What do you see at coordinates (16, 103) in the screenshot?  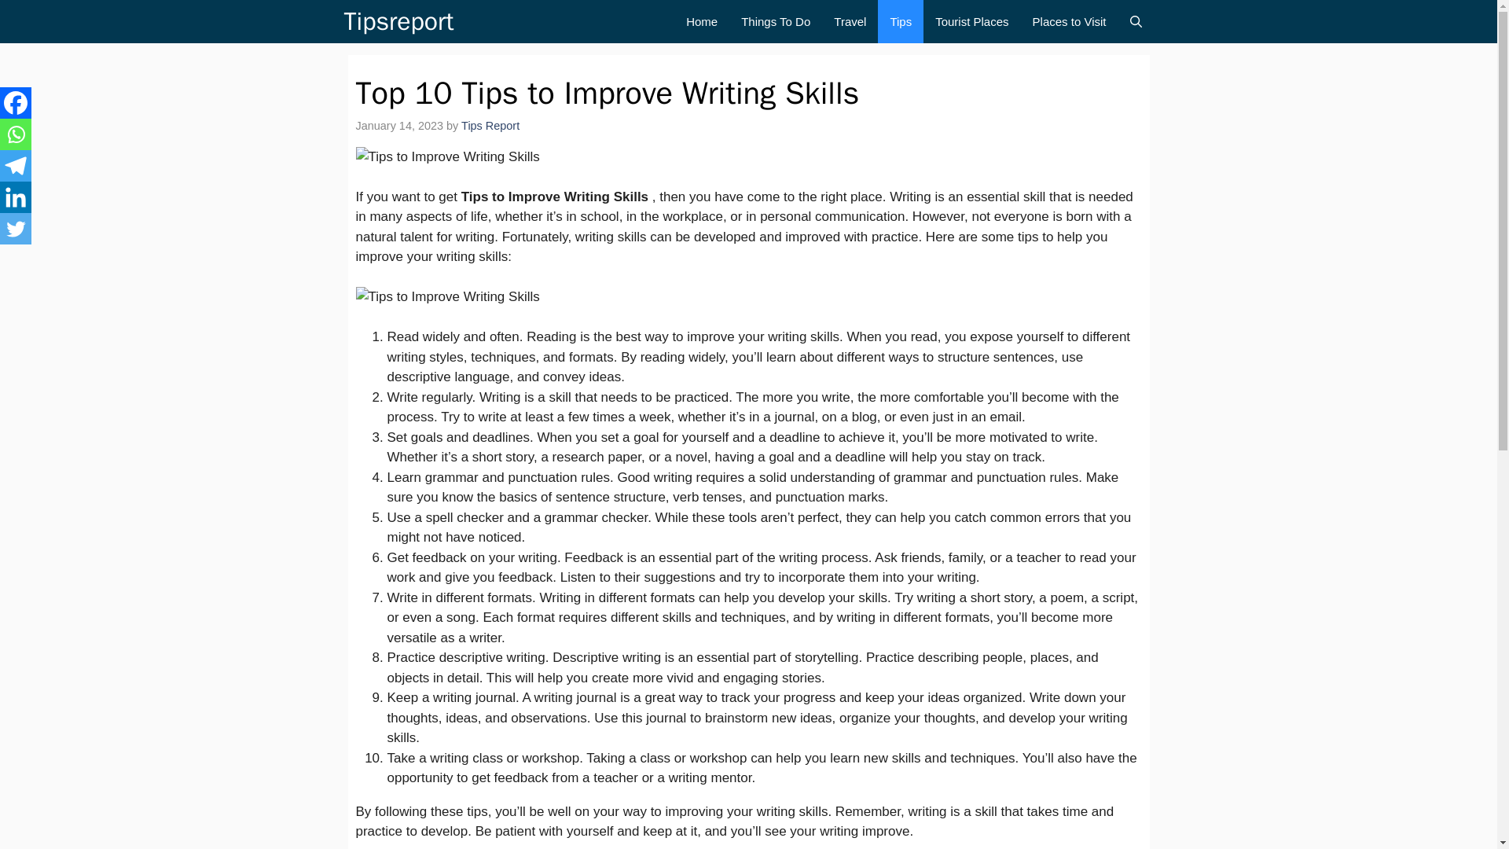 I see `Facebook` at bounding box center [16, 103].